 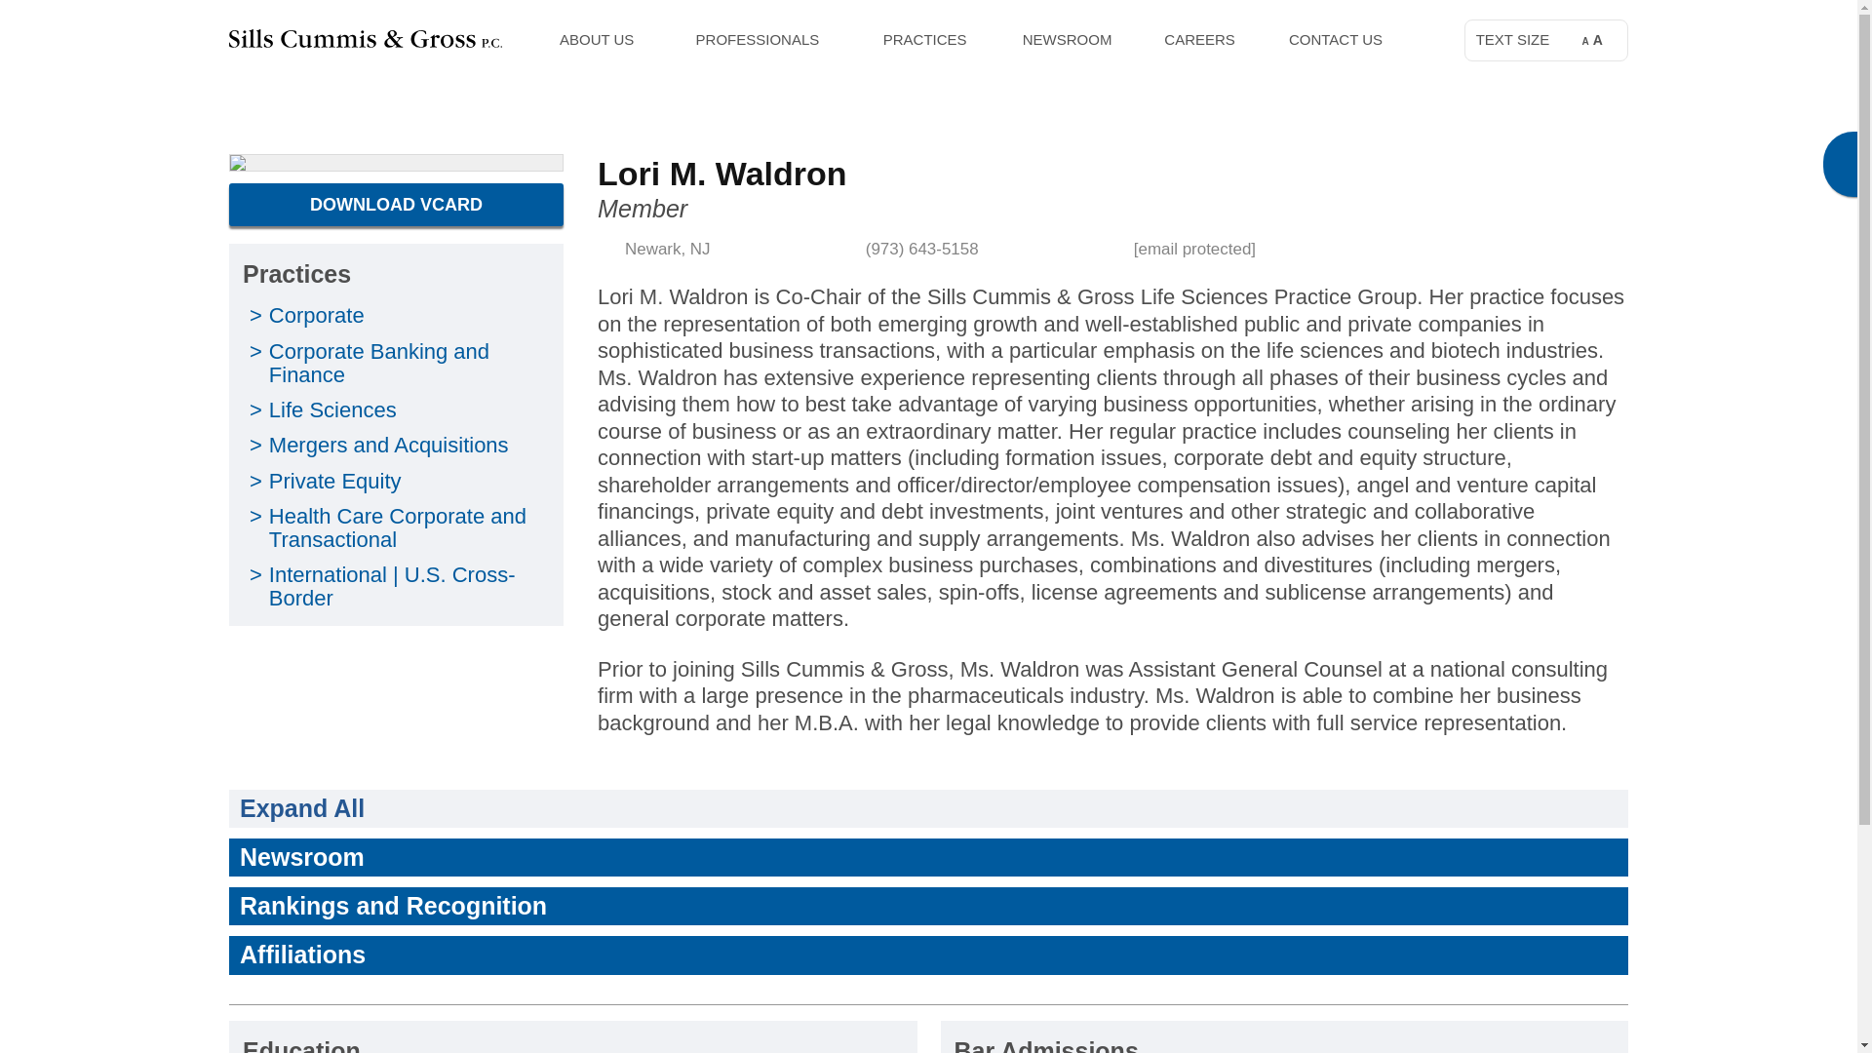 I want to click on Private Equity, so click(x=335, y=481).